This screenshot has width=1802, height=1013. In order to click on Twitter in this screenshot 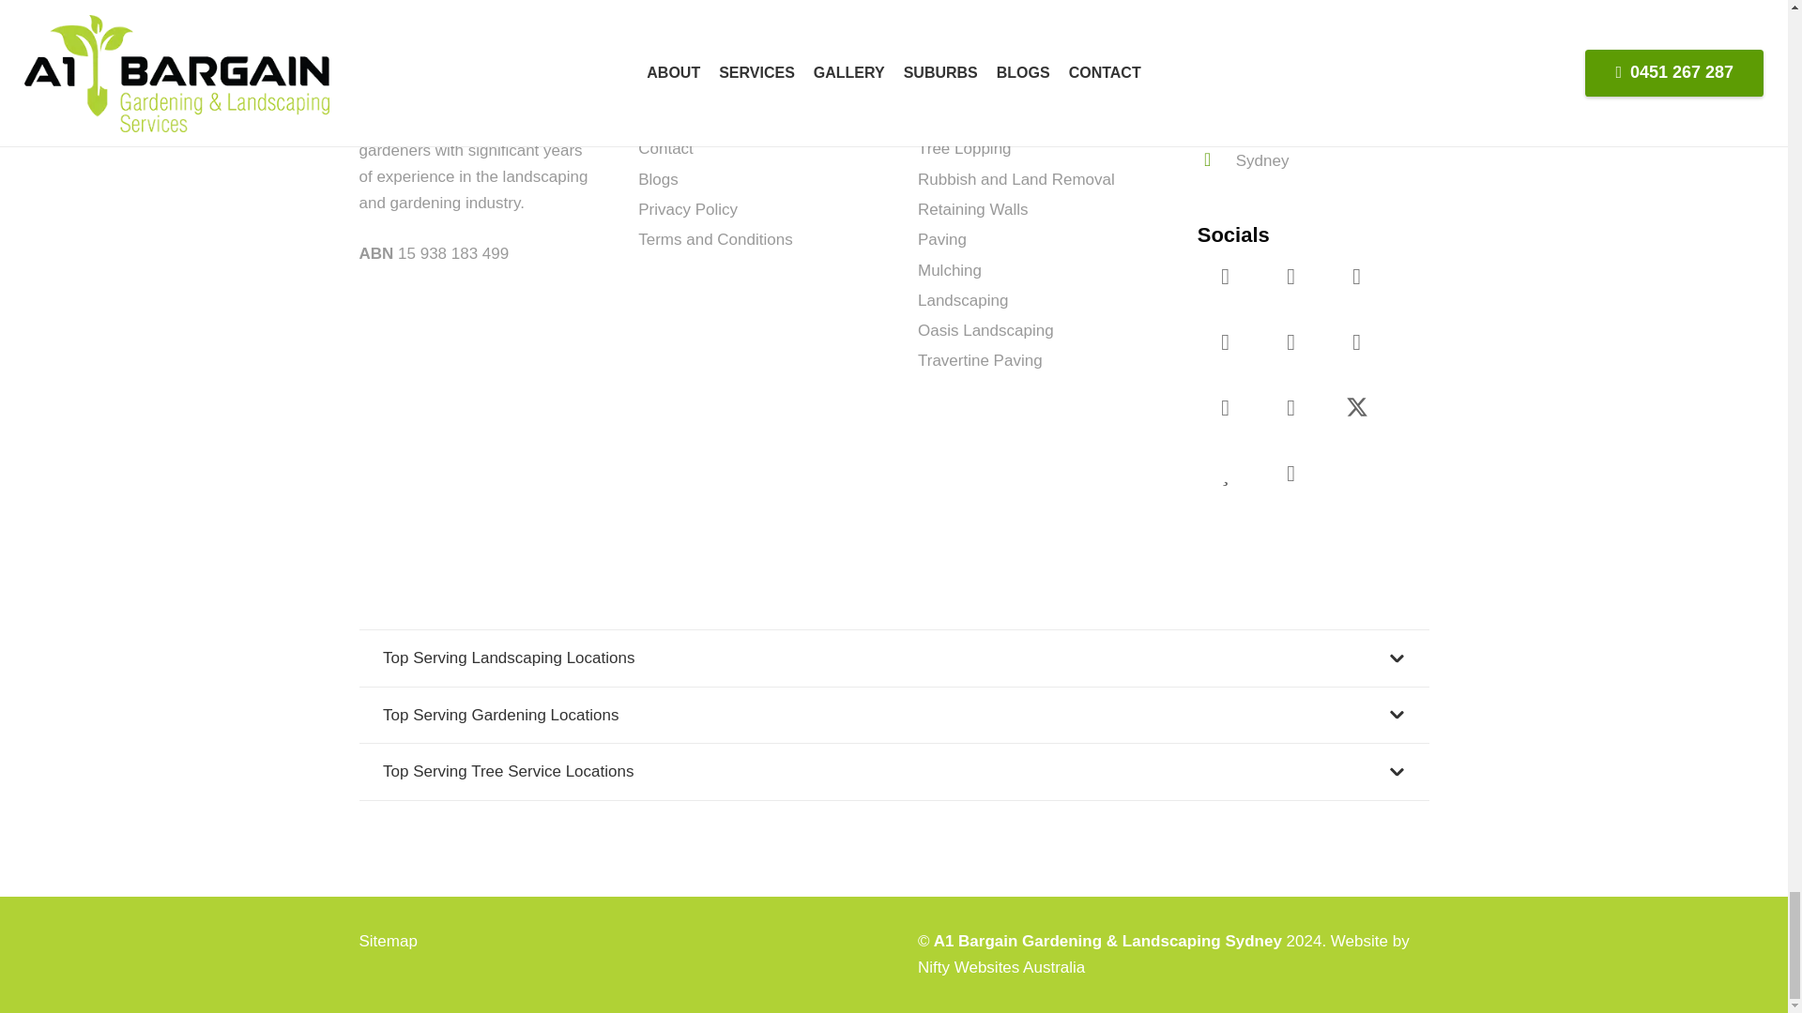, I will do `click(1357, 408)`.